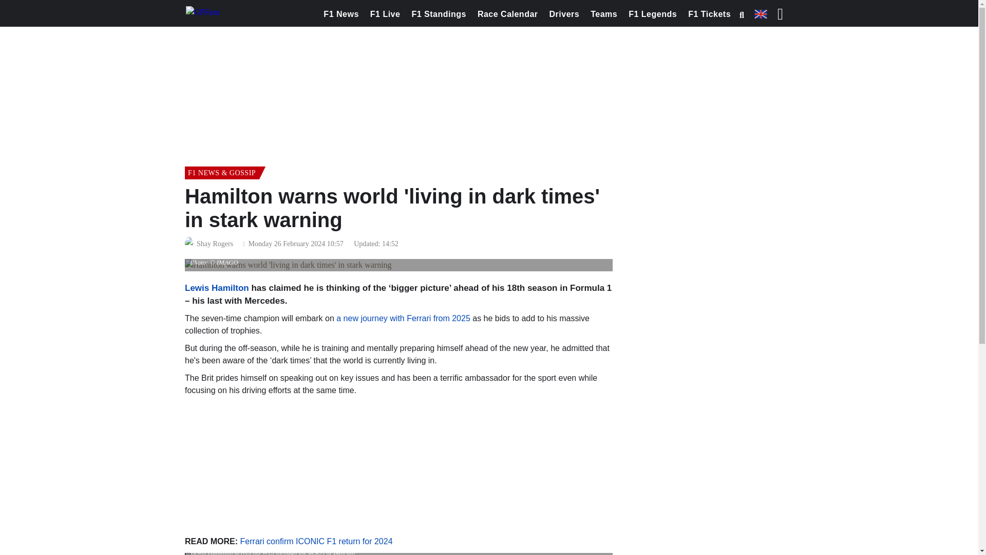 This screenshot has width=986, height=555. What do you see at coordinates (403, 318) in the screenshot?
I see `a new journey with Ferrari from 2025` at bounding box center [403, 318].